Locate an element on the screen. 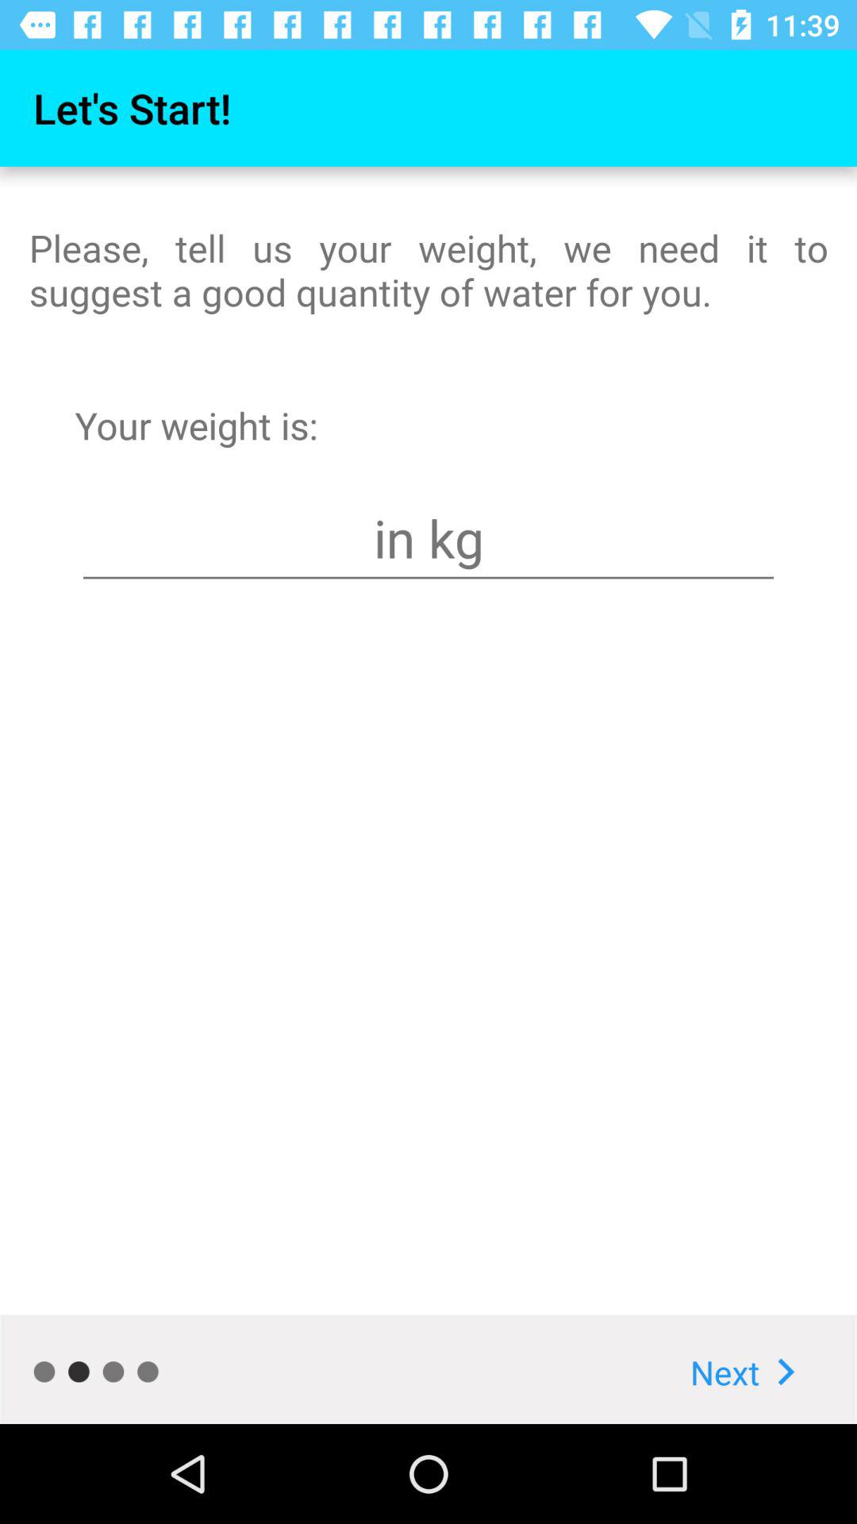 The image size is (857, 1524). enter weight is located at coordinates (428, 538).